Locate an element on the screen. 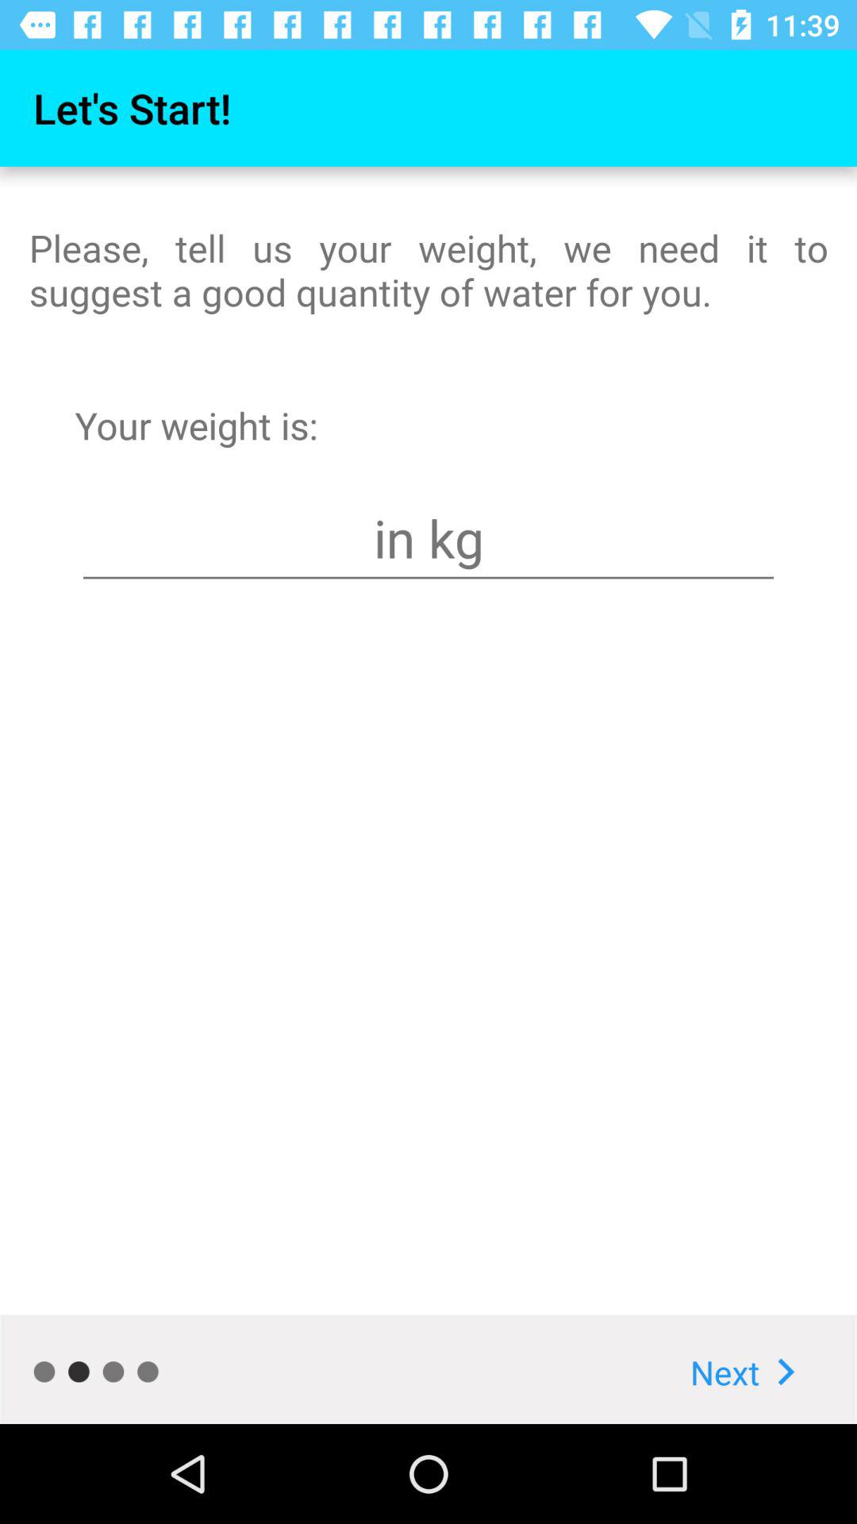 The image size is (857, 1524). enter weight is located at coordinates (428, 538).